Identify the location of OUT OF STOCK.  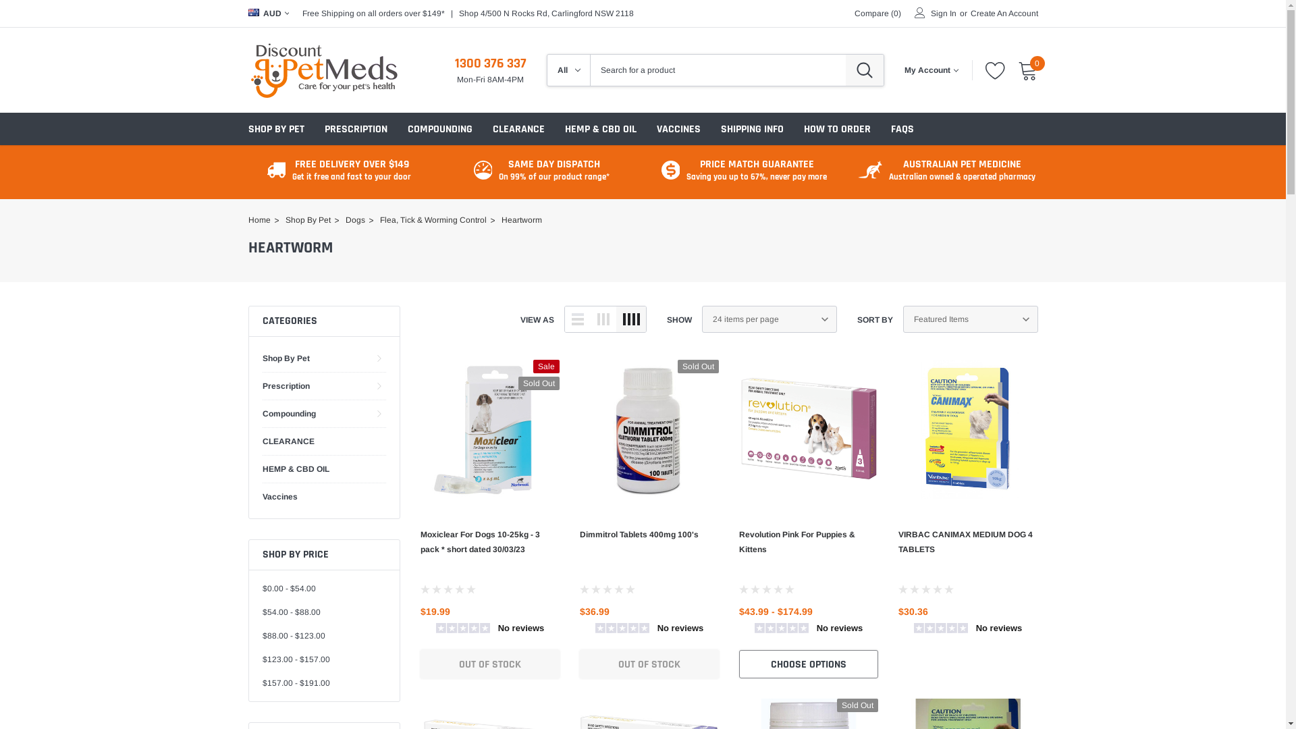
(489, 664).